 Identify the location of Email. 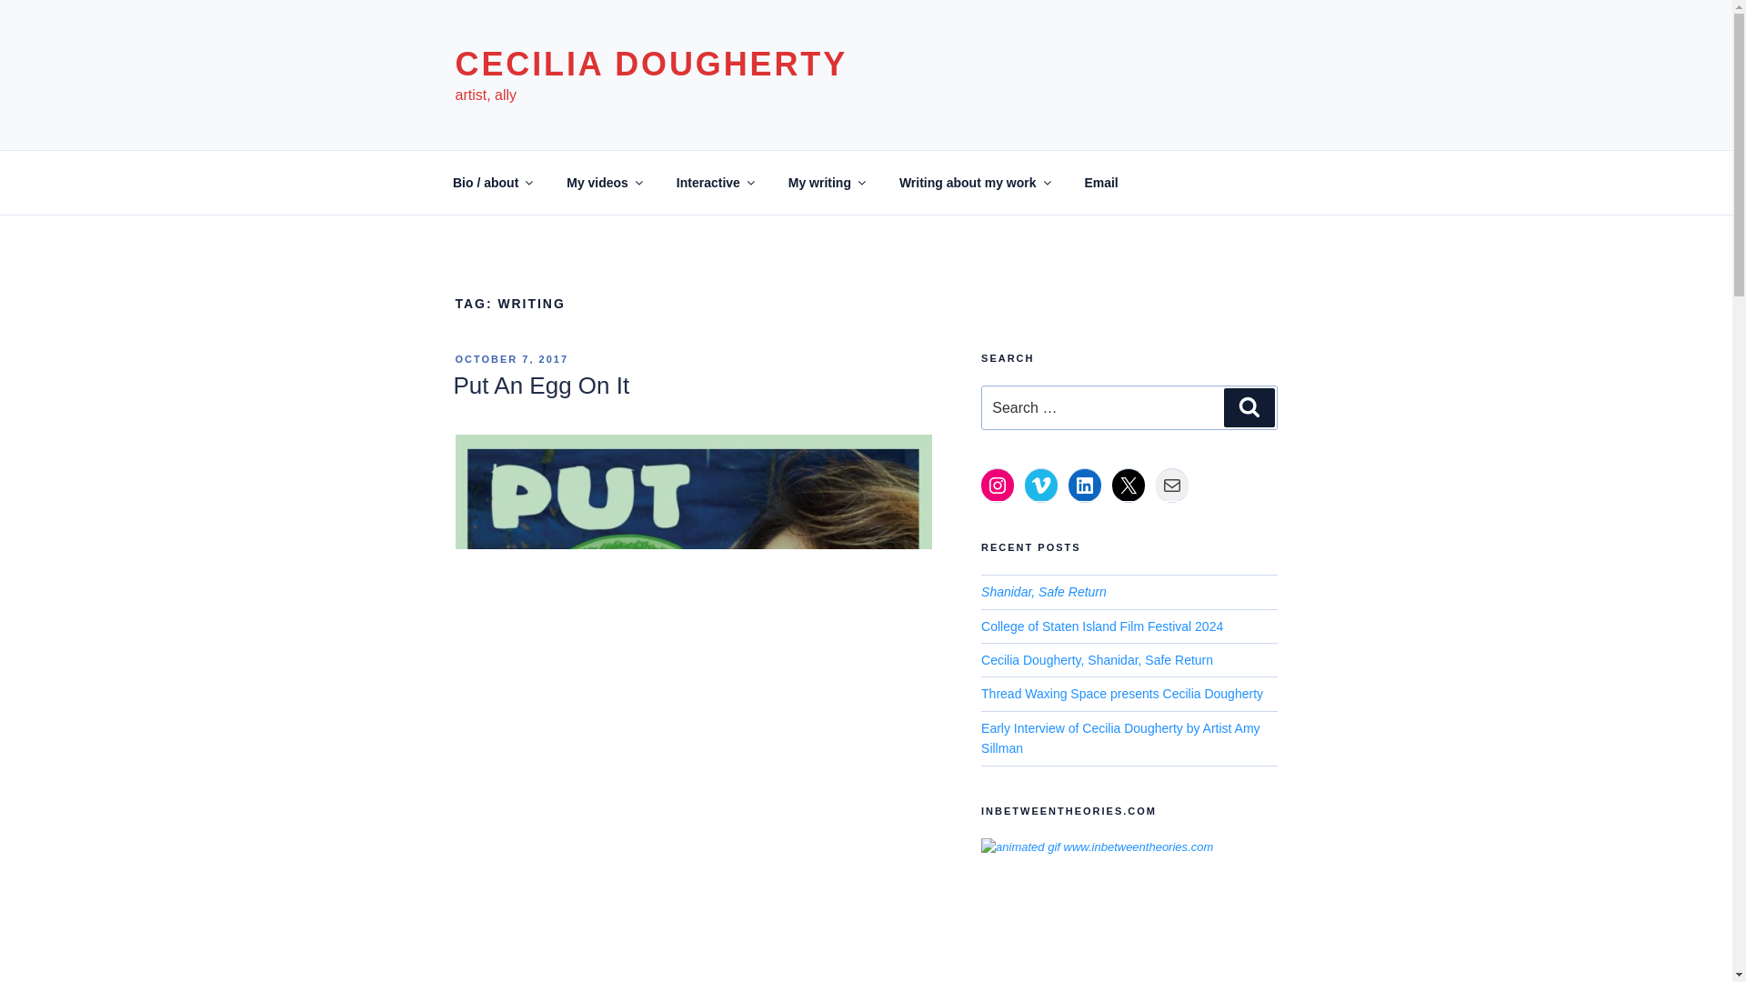
(1100, 182).